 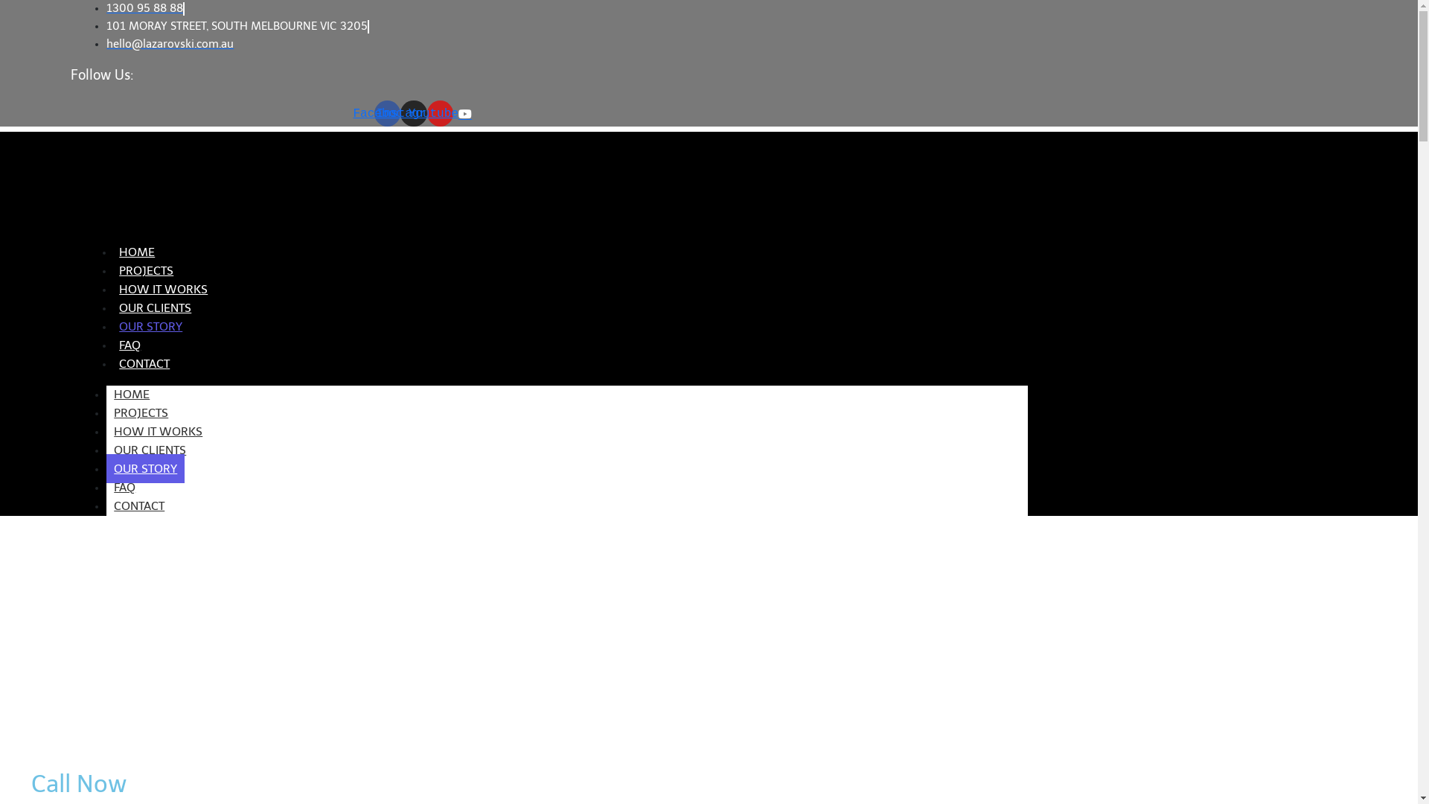 What do you see at coordinates (146, 271) in the screenshot?
I see `PROJECTS` at bounding box center [146, 271].